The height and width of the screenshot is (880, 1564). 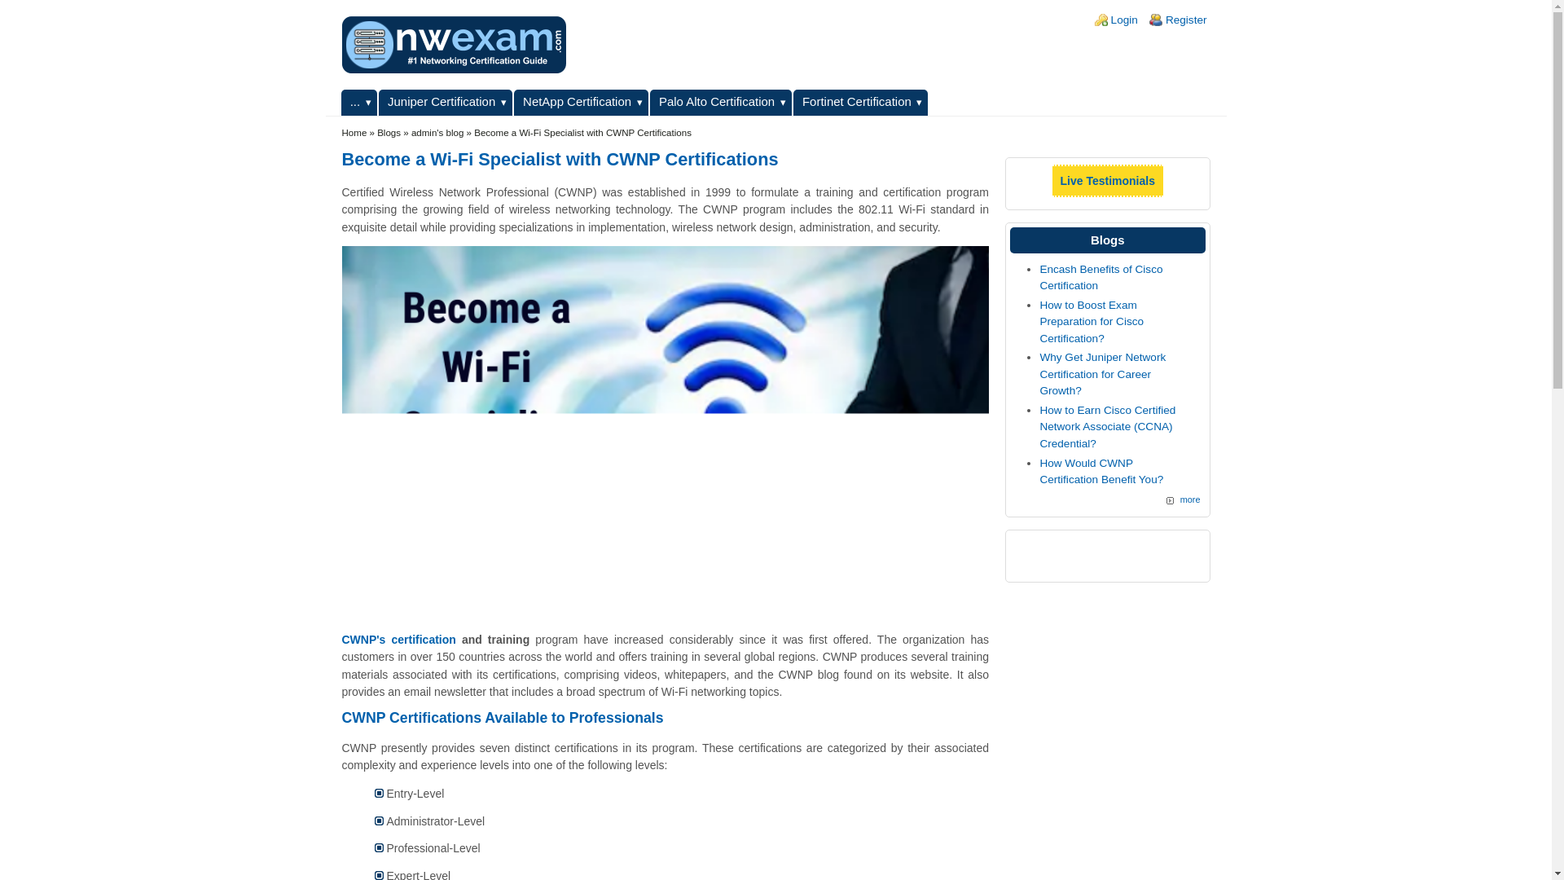 I want to click on ..., so click(x=358, y=103).